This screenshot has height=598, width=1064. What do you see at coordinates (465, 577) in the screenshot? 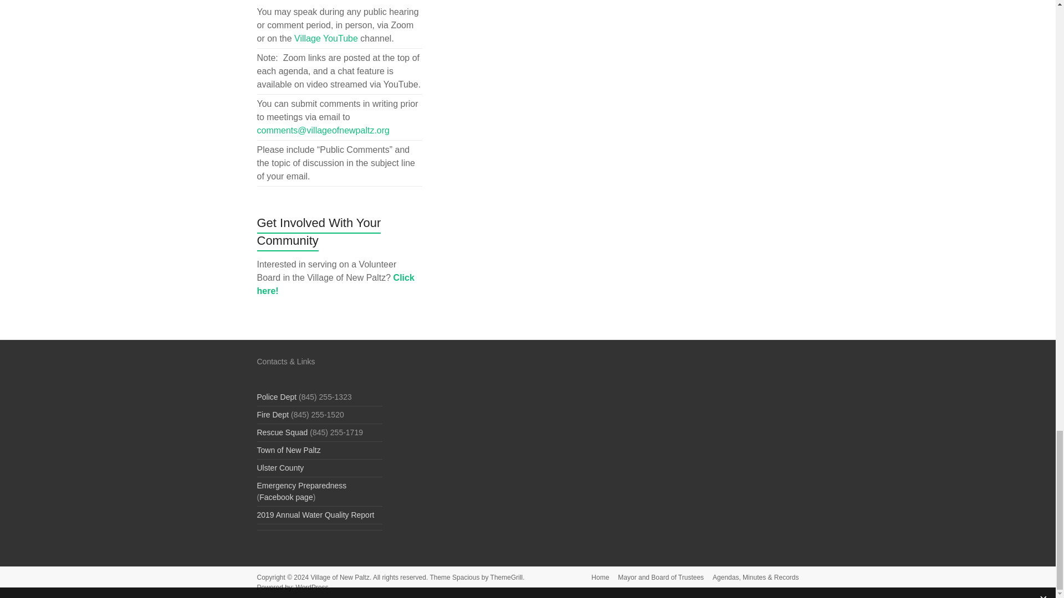
I see `Spacious` at bounding box center [465, 577].